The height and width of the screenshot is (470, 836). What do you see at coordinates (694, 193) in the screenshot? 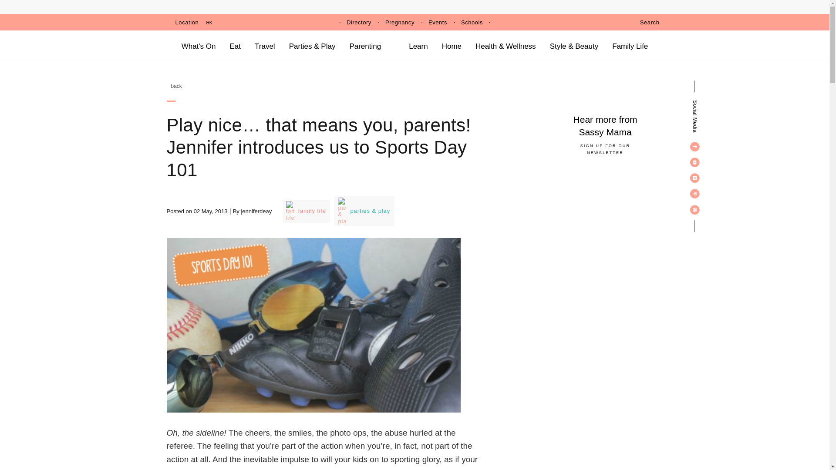
I see `Sassy Mama Pinterest` at bounding box center [694, 193].